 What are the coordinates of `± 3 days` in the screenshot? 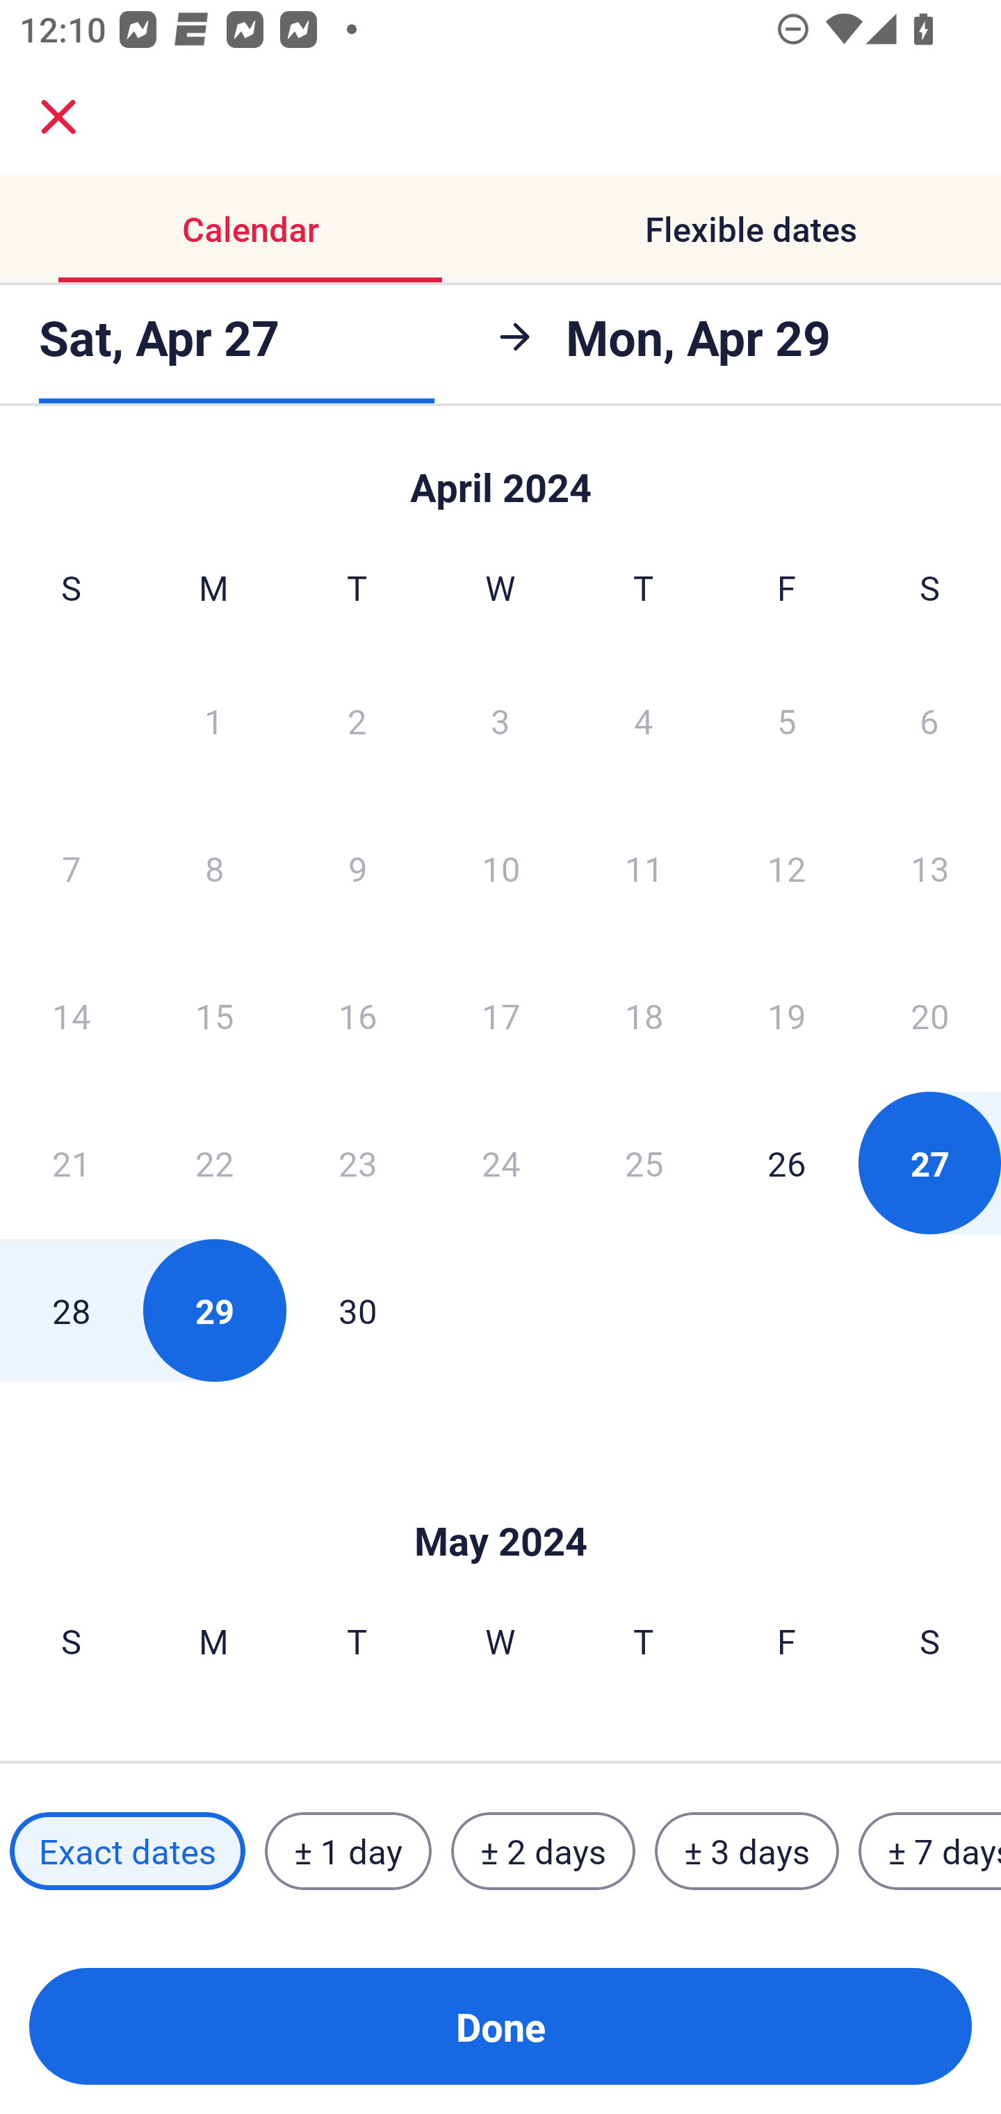 It's located at (747, 1850).